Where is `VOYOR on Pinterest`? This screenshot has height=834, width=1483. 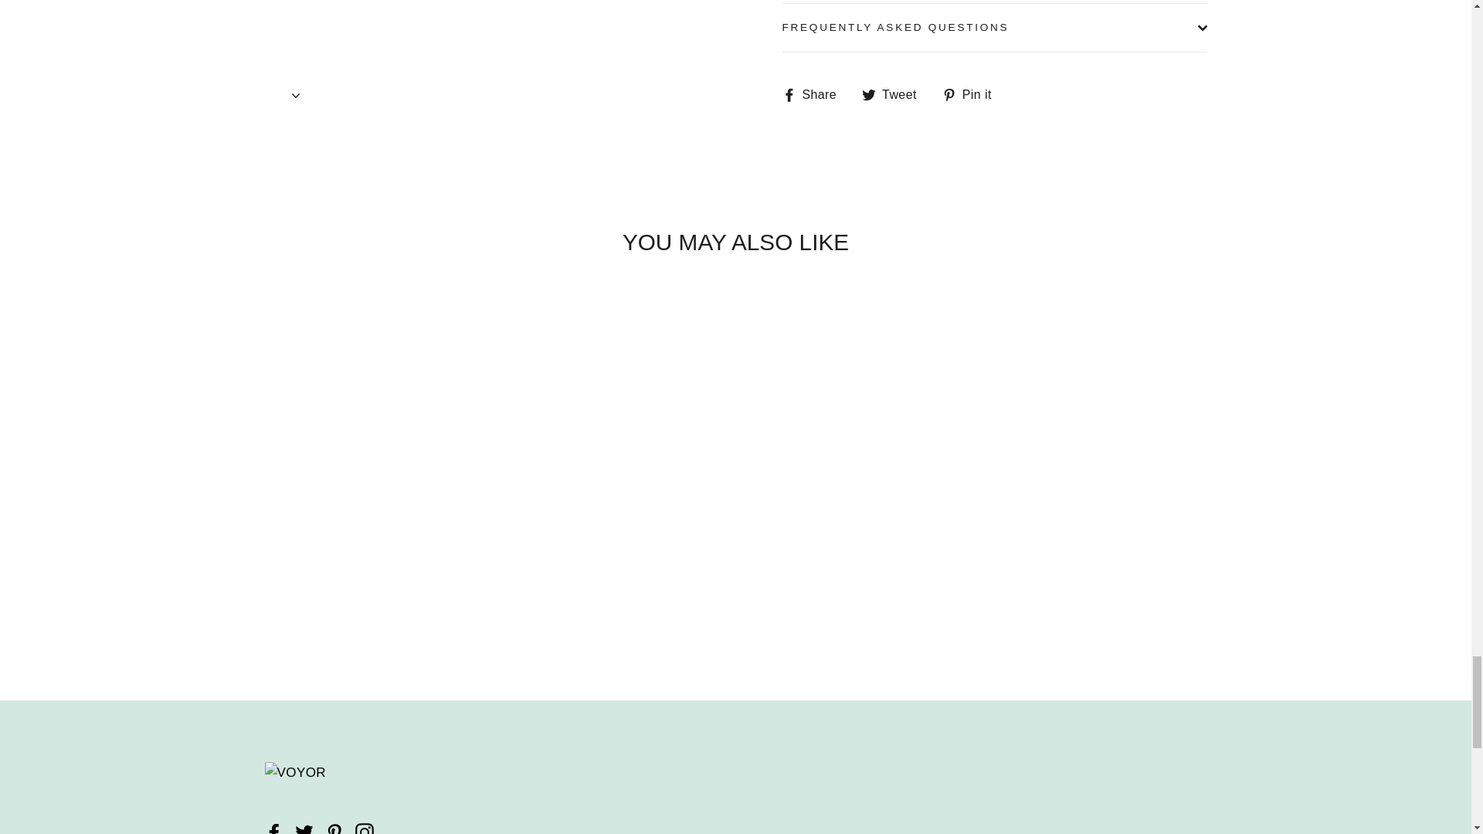 VOYOR on Pinterest is located at coordinates (334, 828).